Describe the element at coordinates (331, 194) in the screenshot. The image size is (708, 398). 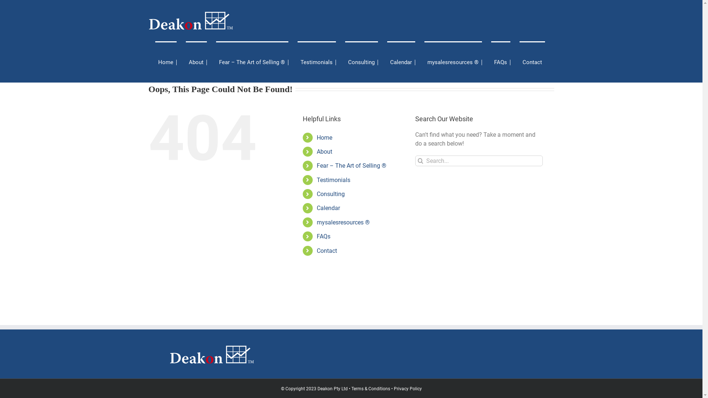
I see `Consulting` at that location.